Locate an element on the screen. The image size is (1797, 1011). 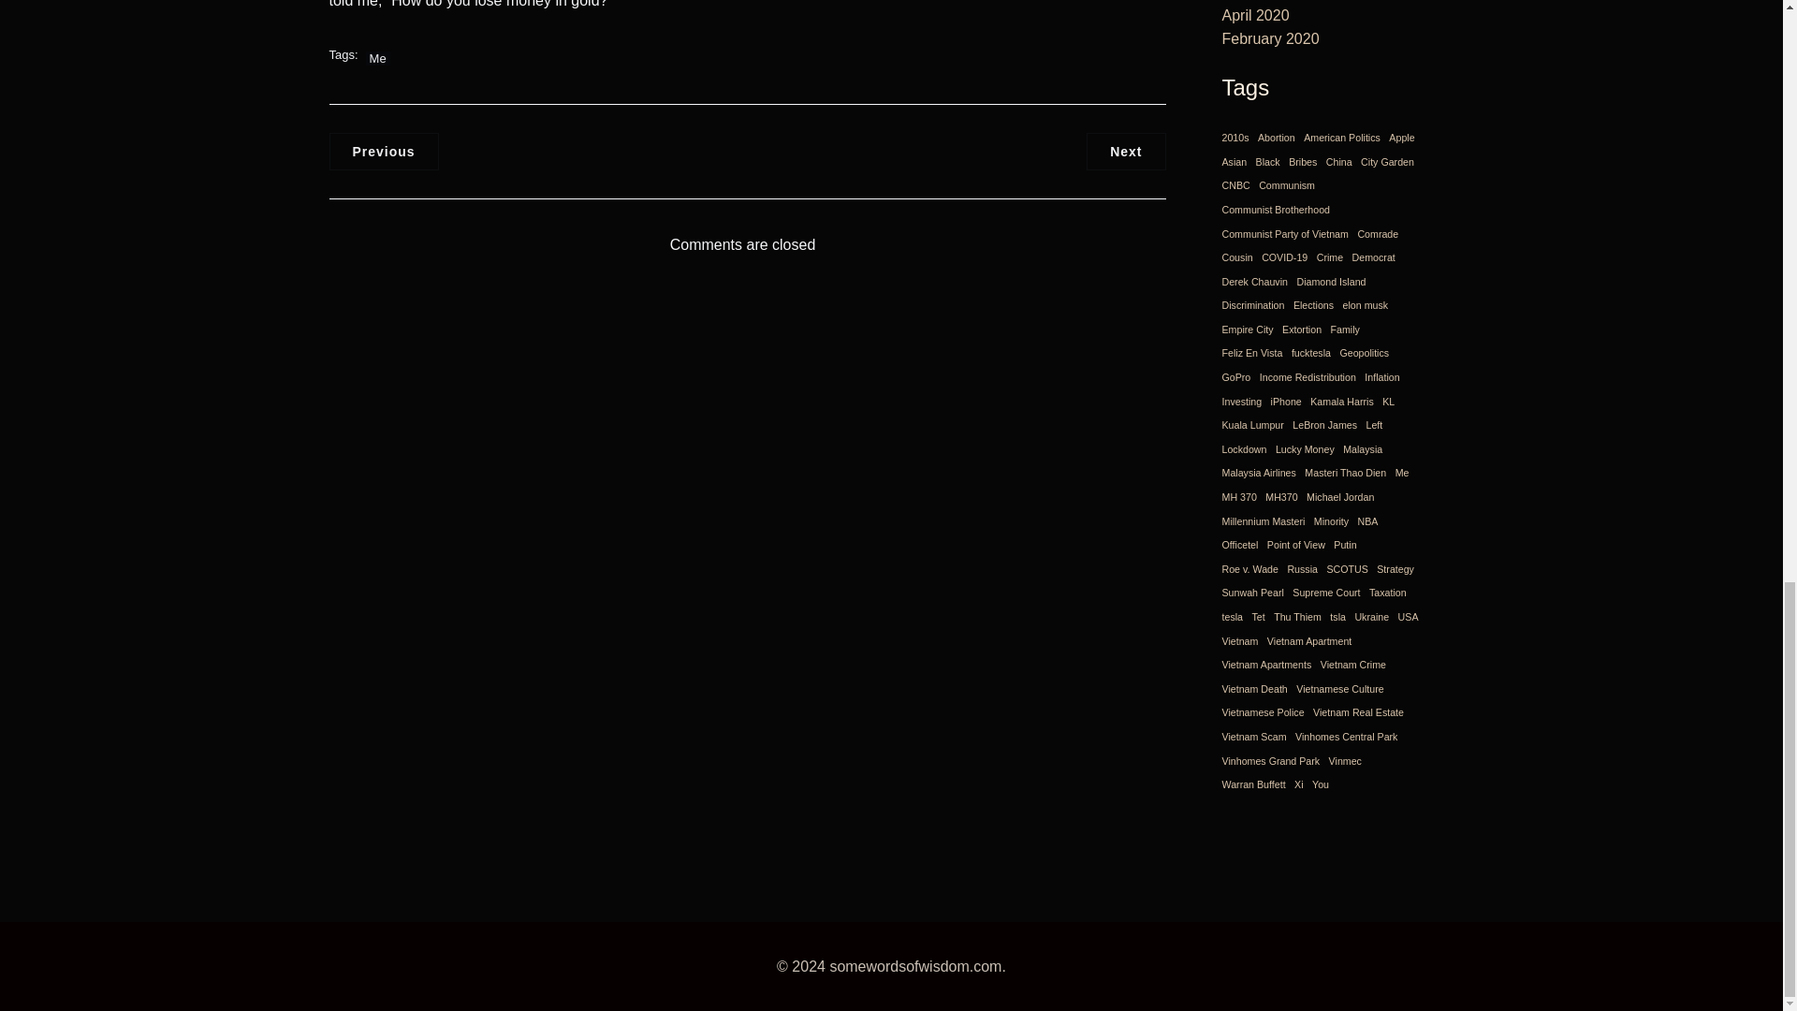
Previous is located at coordinates (384, 152).